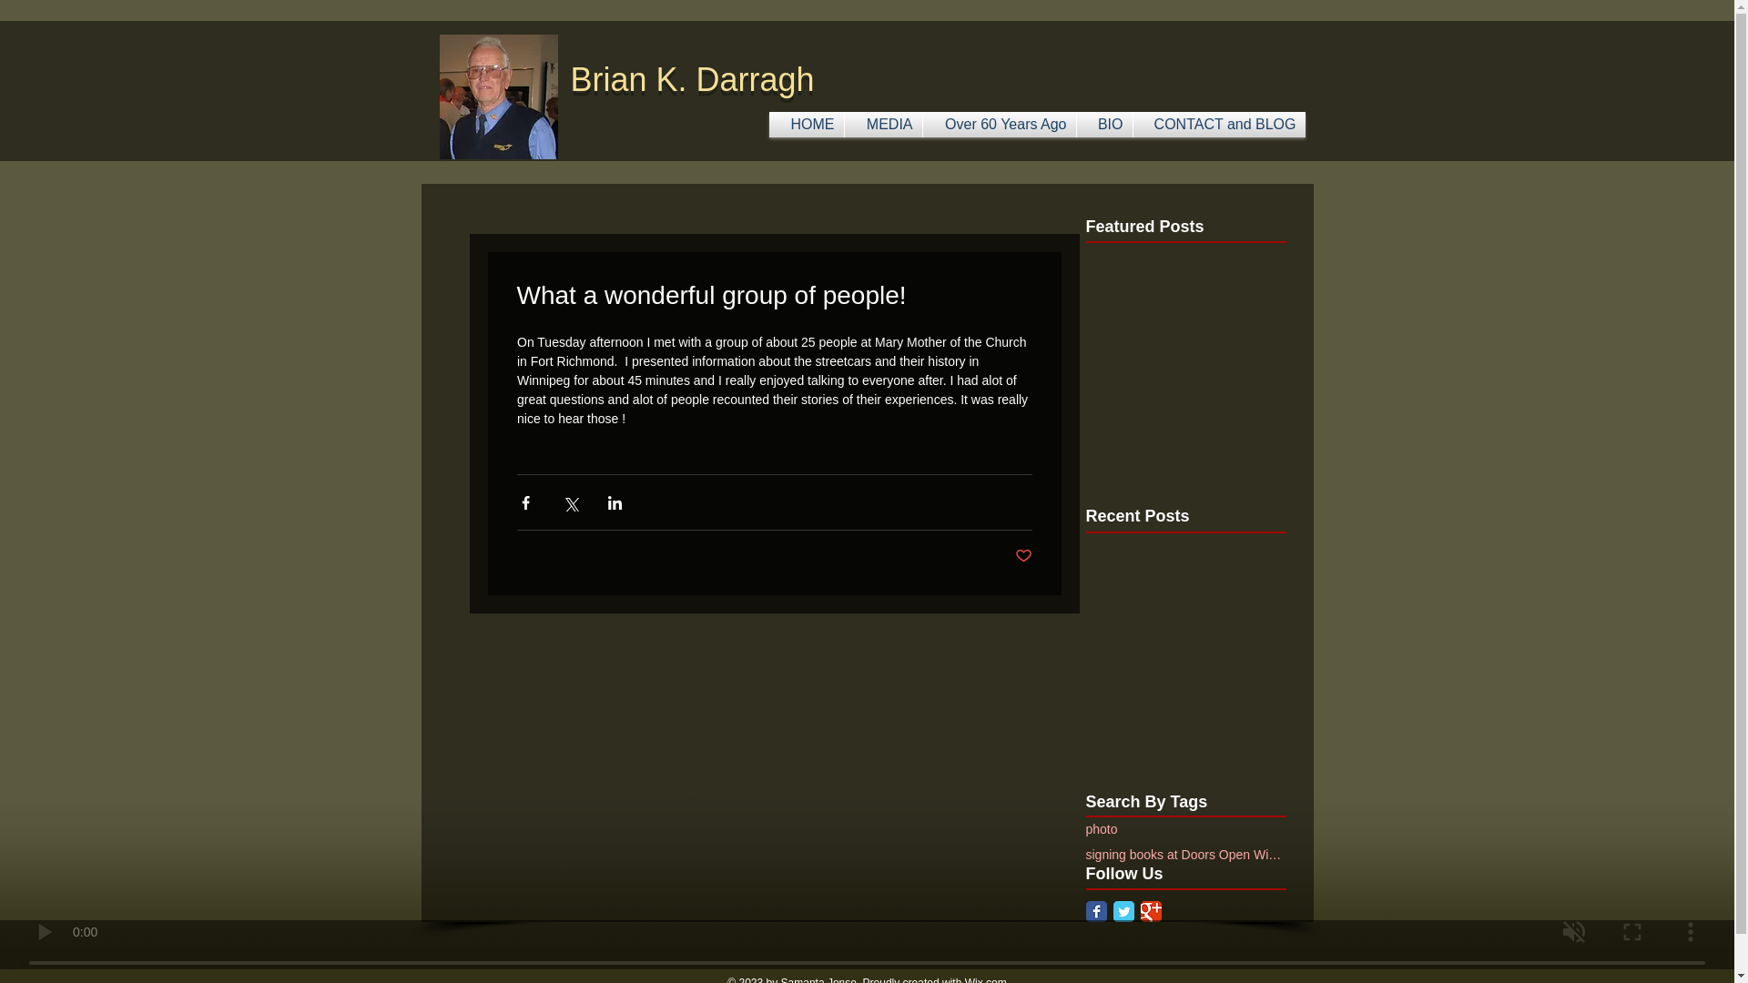 The width and height of the screenshot is (1748, 983). Describe the element at coordinates (805, 125) in the screenshot. I see `HOME` at that location.